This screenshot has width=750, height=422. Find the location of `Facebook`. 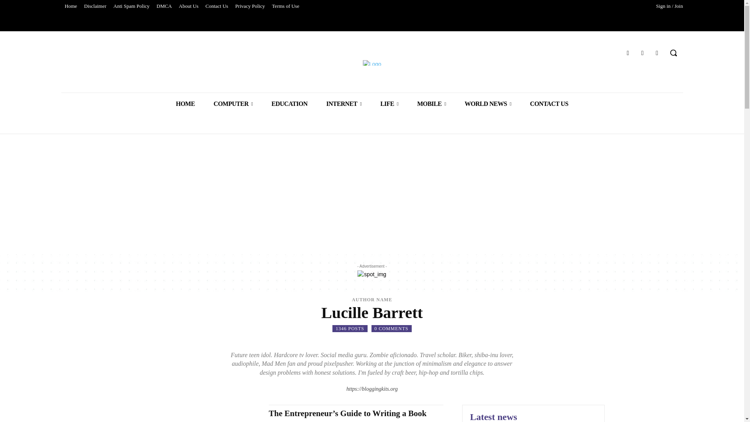

Facebook is located at coordinates (627, 53).